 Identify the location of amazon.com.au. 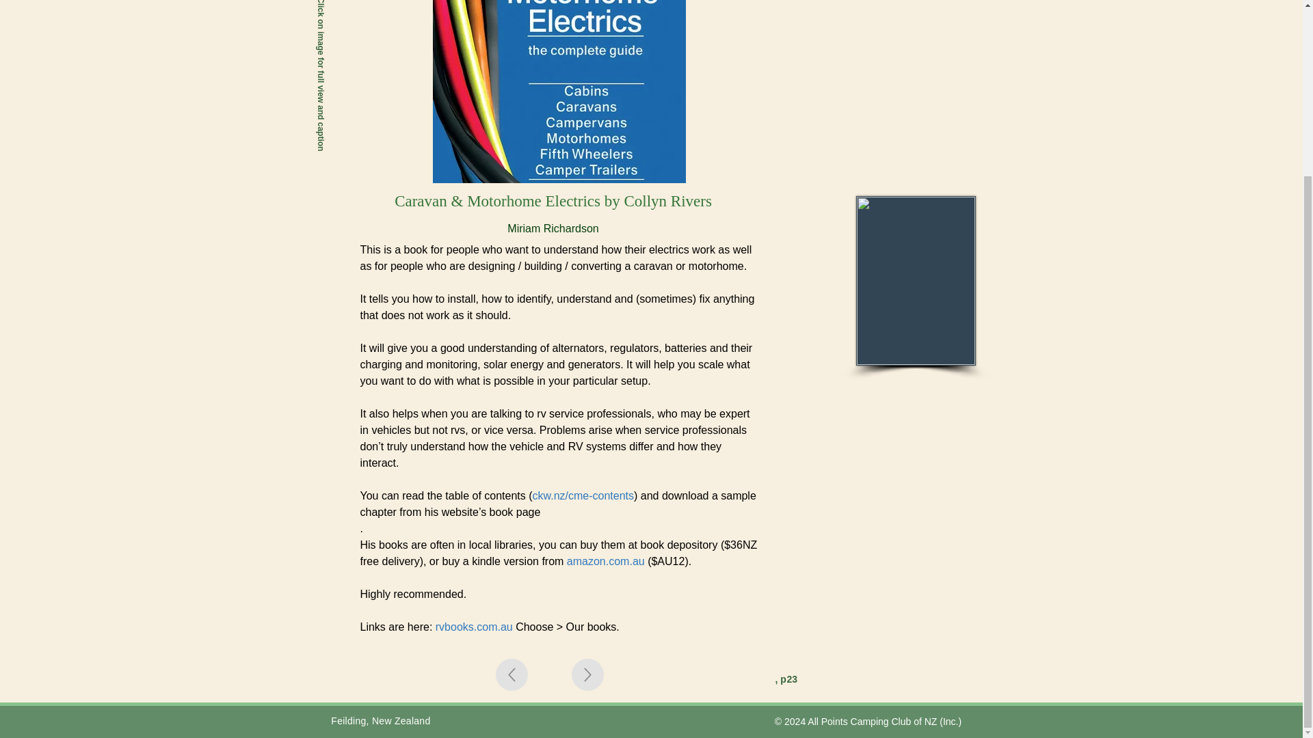
(606, 562).